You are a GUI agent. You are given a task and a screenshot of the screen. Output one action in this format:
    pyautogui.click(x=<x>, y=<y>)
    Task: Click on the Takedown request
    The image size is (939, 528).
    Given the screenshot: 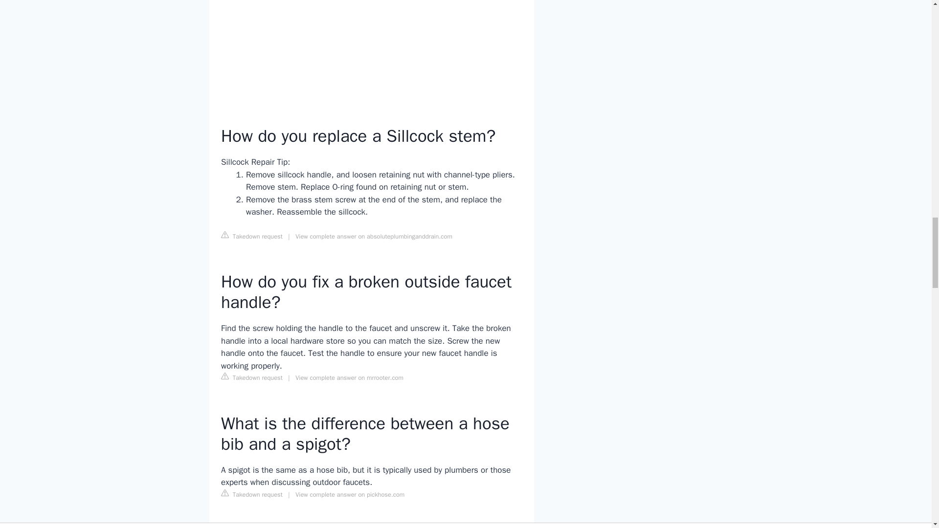 What is the action you would take?
    pyautogui.click(x=251, y=494)
    